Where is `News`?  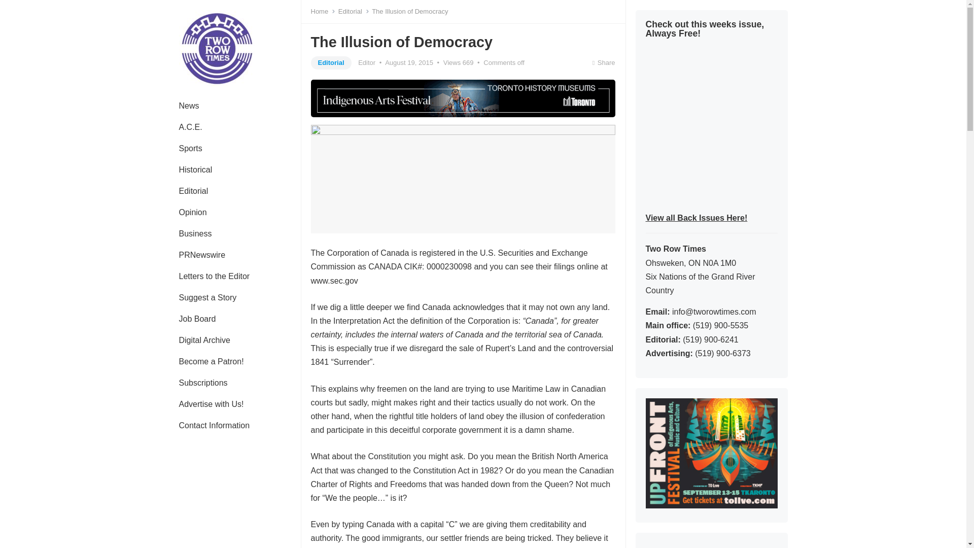
News is located at coordinates (189, 106).